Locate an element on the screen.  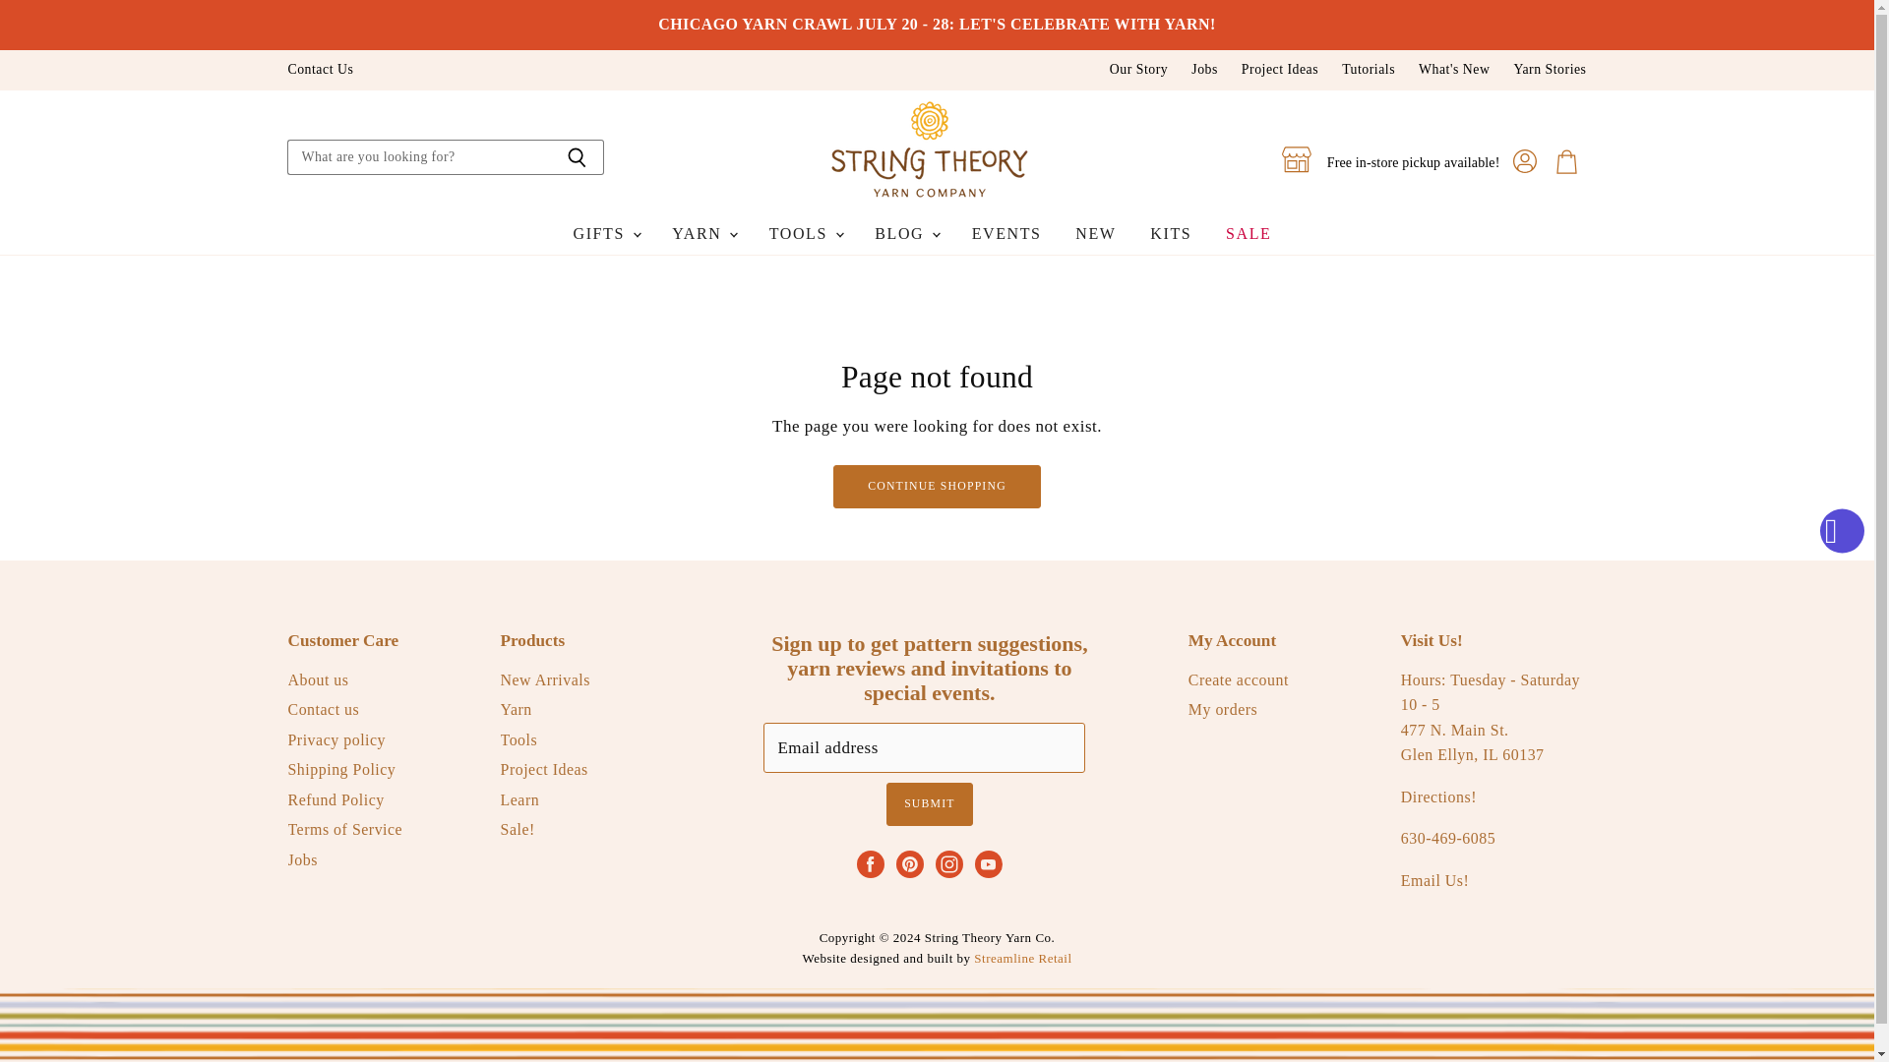
GIFTS is located at coordinates (606, 234).